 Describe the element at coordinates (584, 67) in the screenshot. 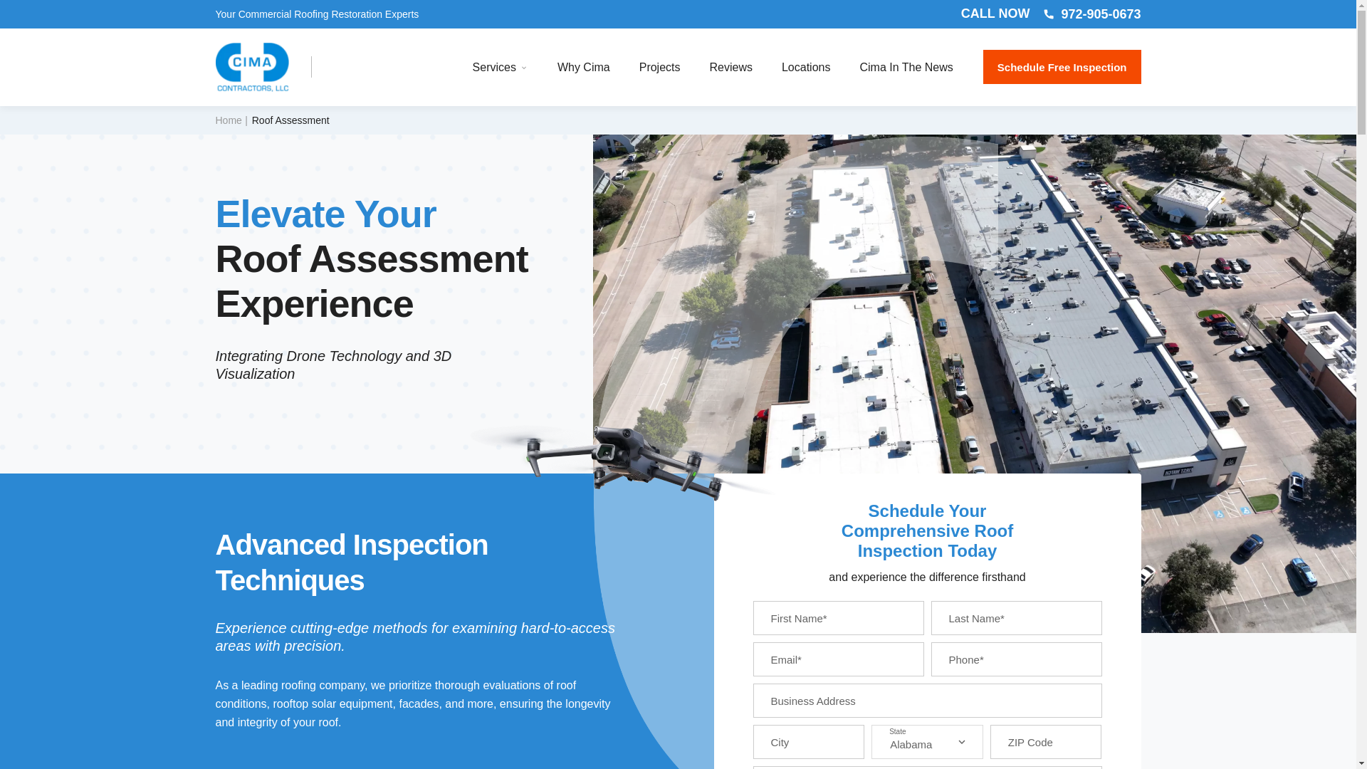

I see `Why Cima` at that location.